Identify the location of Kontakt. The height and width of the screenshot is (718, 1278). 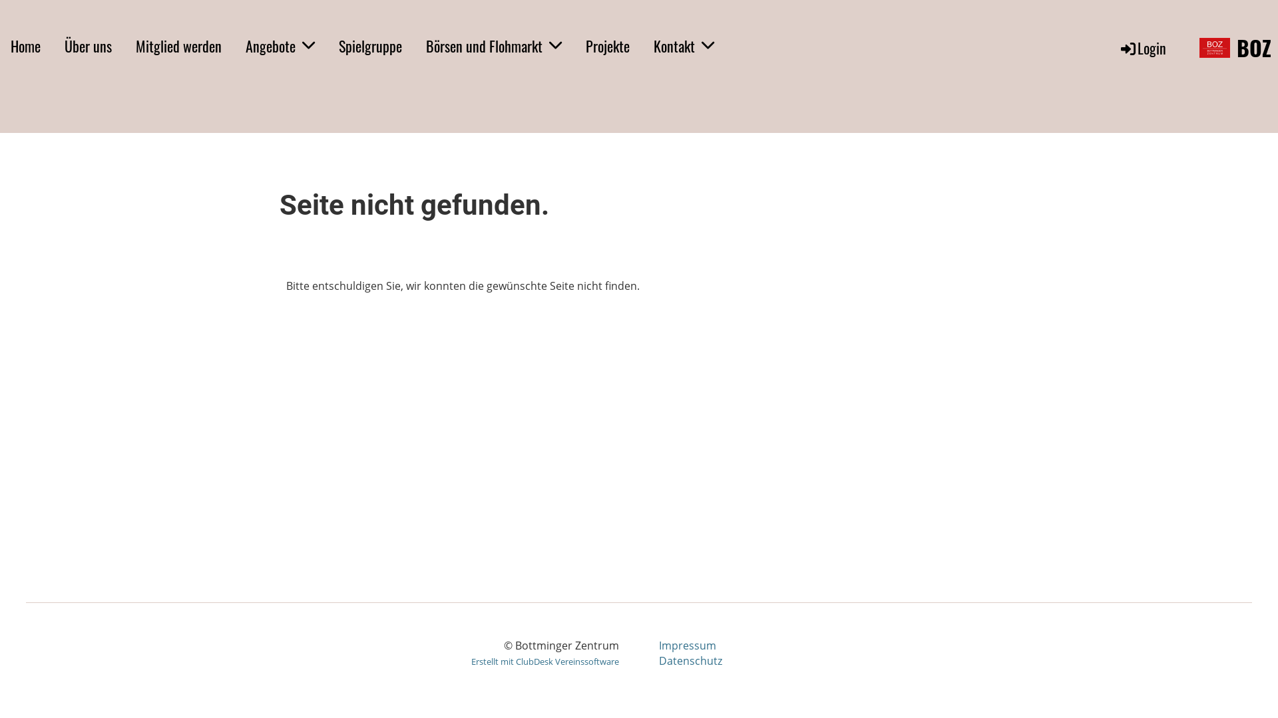
(684, 47).